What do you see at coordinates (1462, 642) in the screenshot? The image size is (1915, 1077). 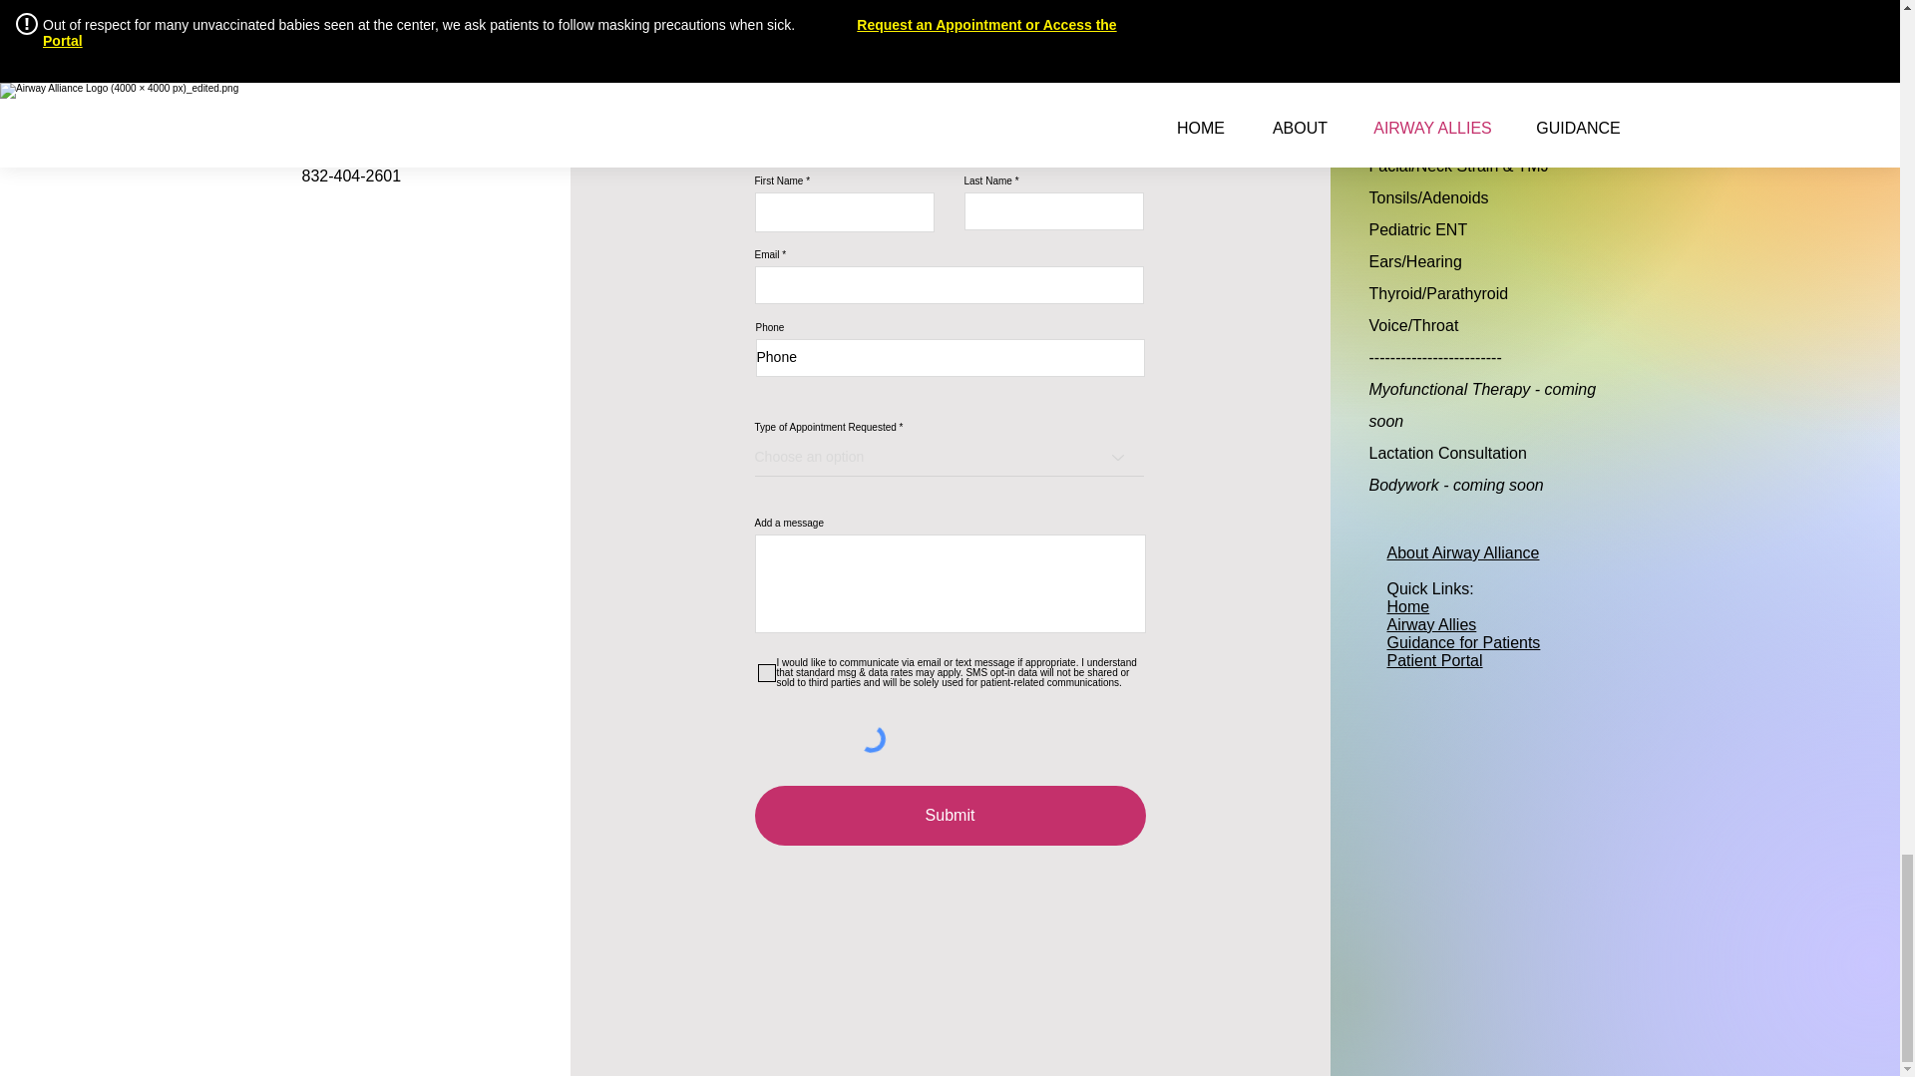 I see `Guidance for Patients` at bounding box center [1462, 642].